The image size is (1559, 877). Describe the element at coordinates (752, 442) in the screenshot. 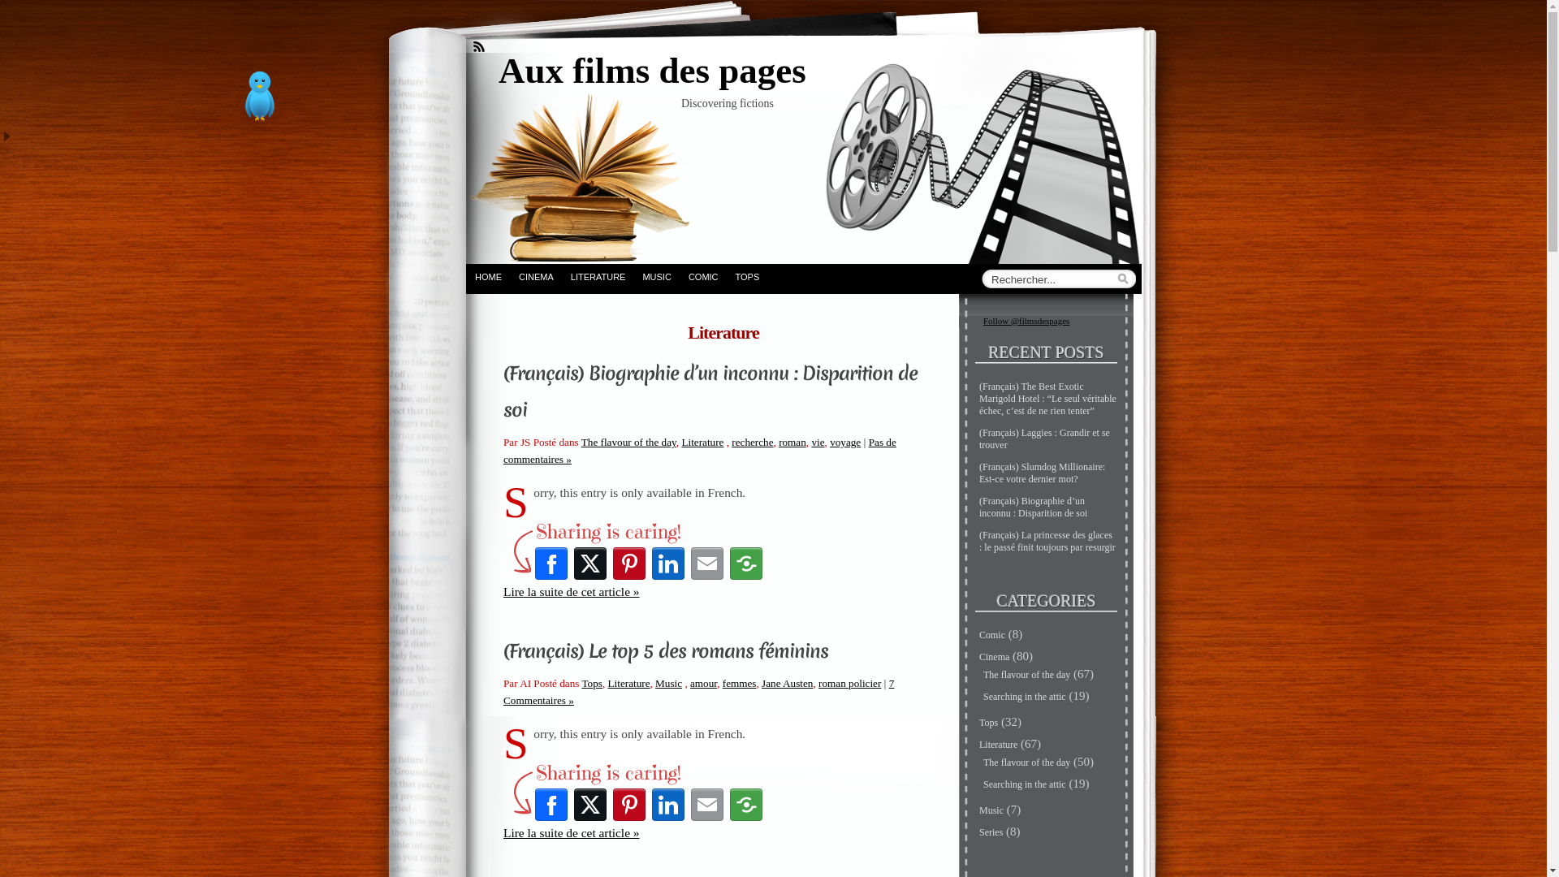

I see `recherche` at that location.